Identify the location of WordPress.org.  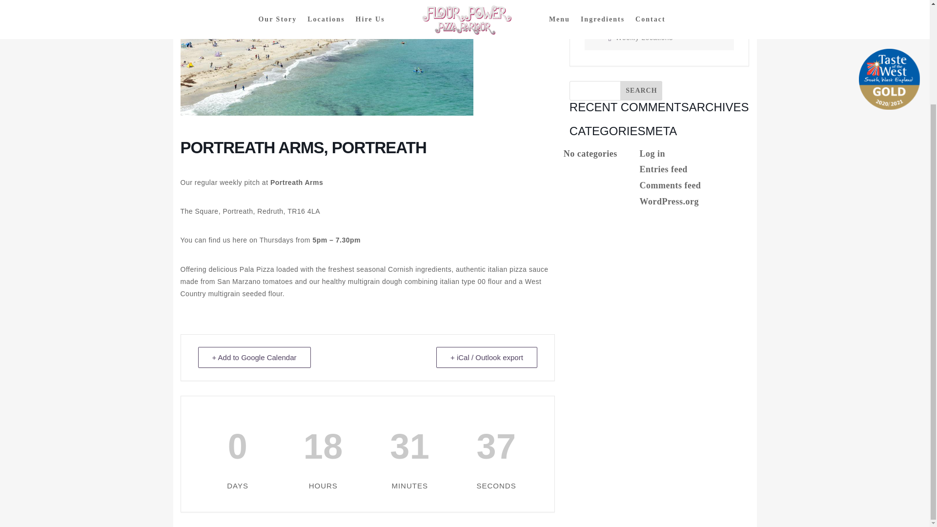
(669, 201).